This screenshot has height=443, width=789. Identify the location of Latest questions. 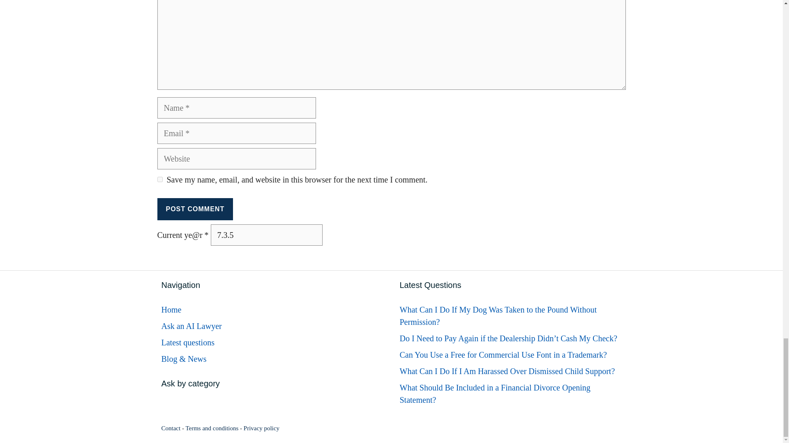
(187, 342).